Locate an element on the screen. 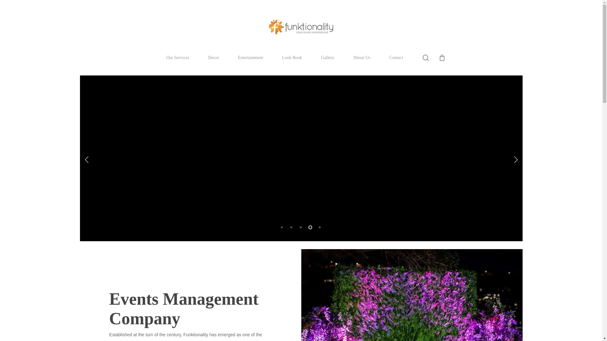 Image resolution: width=607 pixels, height=341 pixels. search is located at coordinates (426, 57).